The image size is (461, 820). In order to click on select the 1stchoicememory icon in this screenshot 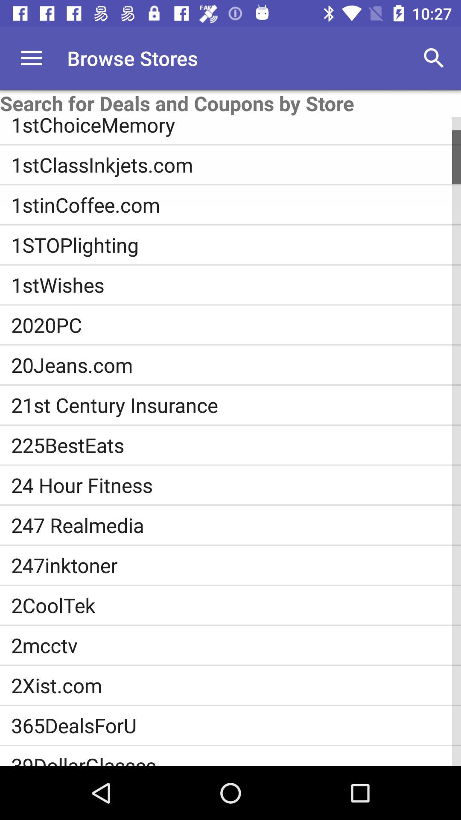, I will do `click(236, 127)`.